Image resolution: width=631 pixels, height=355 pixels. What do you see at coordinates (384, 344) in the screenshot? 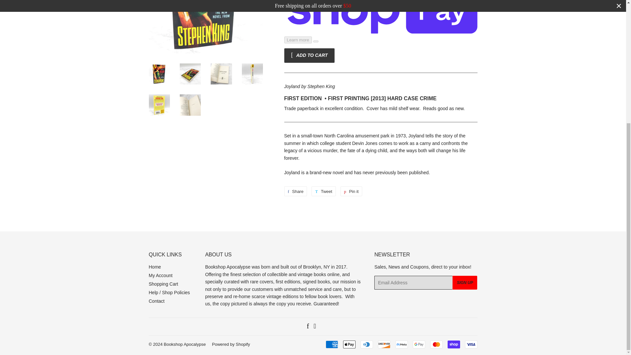
I see `Discover` at bounding box center [384, 344].